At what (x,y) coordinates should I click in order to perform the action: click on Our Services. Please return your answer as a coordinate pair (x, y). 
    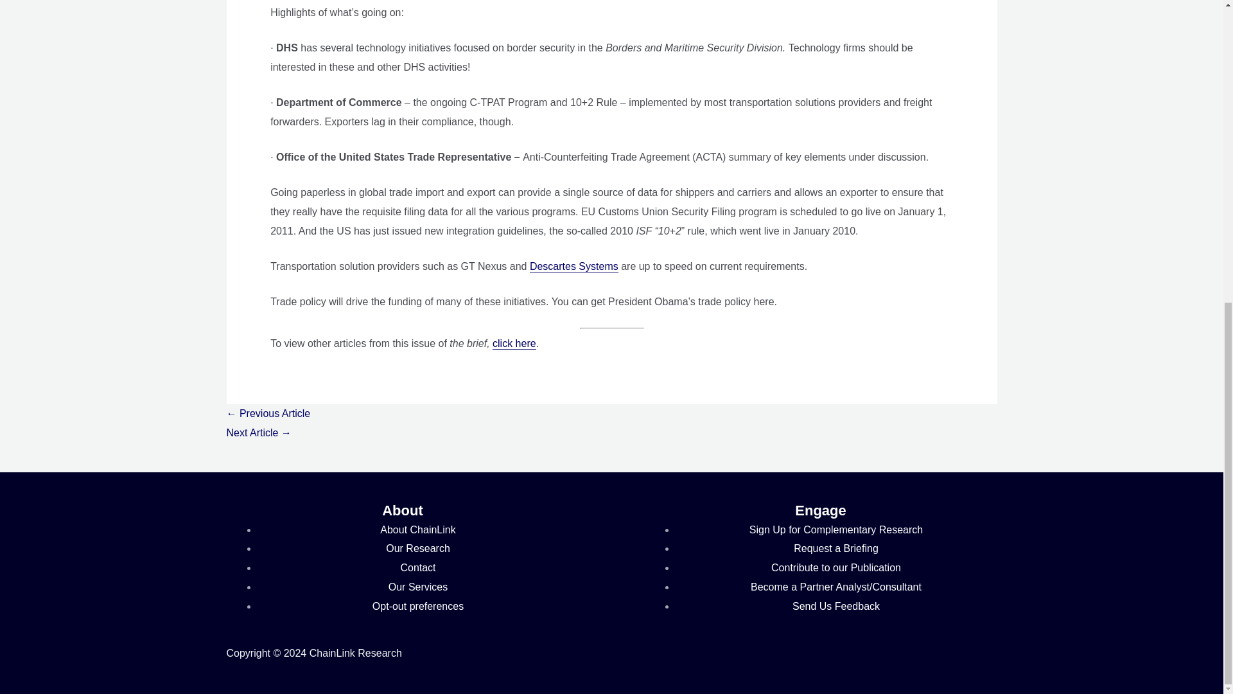
    Looking at the image, I should click on (417, 587).